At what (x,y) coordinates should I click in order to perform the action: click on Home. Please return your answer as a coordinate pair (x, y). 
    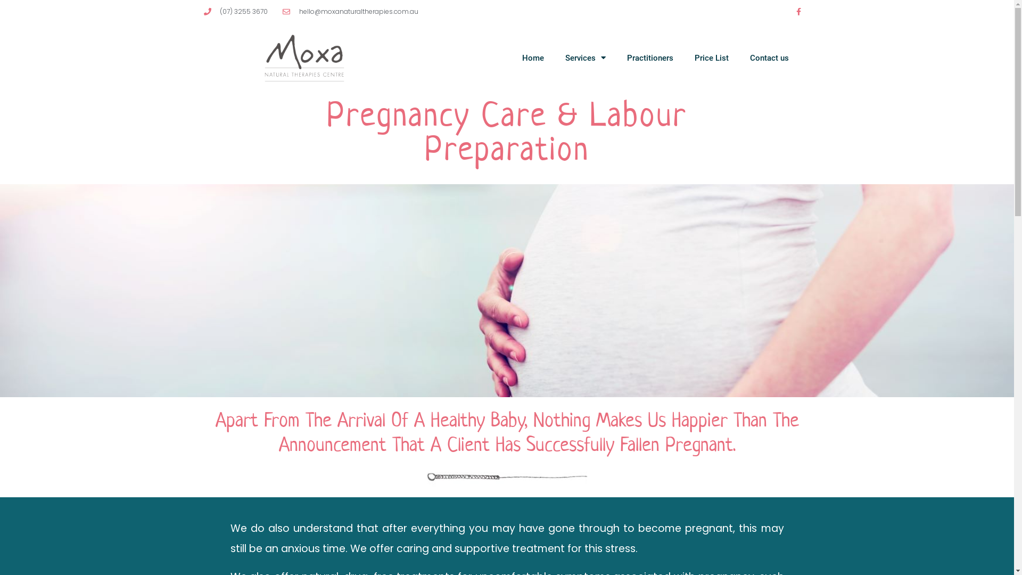
    Looking at the image, I should click on (533, 58).